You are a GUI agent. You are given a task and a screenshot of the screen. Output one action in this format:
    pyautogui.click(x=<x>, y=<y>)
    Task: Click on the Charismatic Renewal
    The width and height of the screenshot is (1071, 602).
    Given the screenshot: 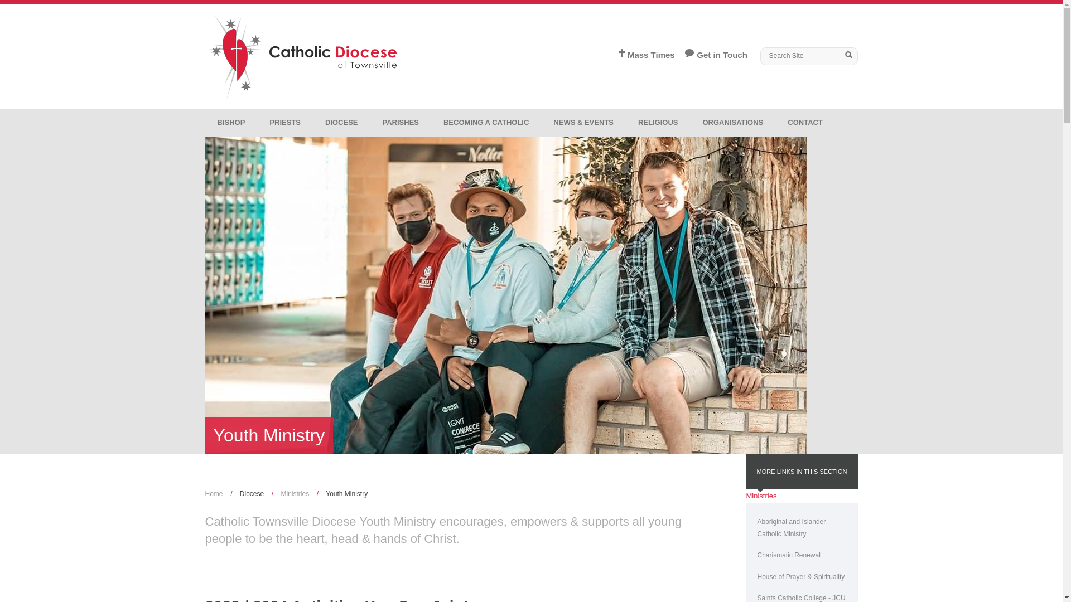 What is the action you would take?
    pyautogui.click(x=802, y=555)
    